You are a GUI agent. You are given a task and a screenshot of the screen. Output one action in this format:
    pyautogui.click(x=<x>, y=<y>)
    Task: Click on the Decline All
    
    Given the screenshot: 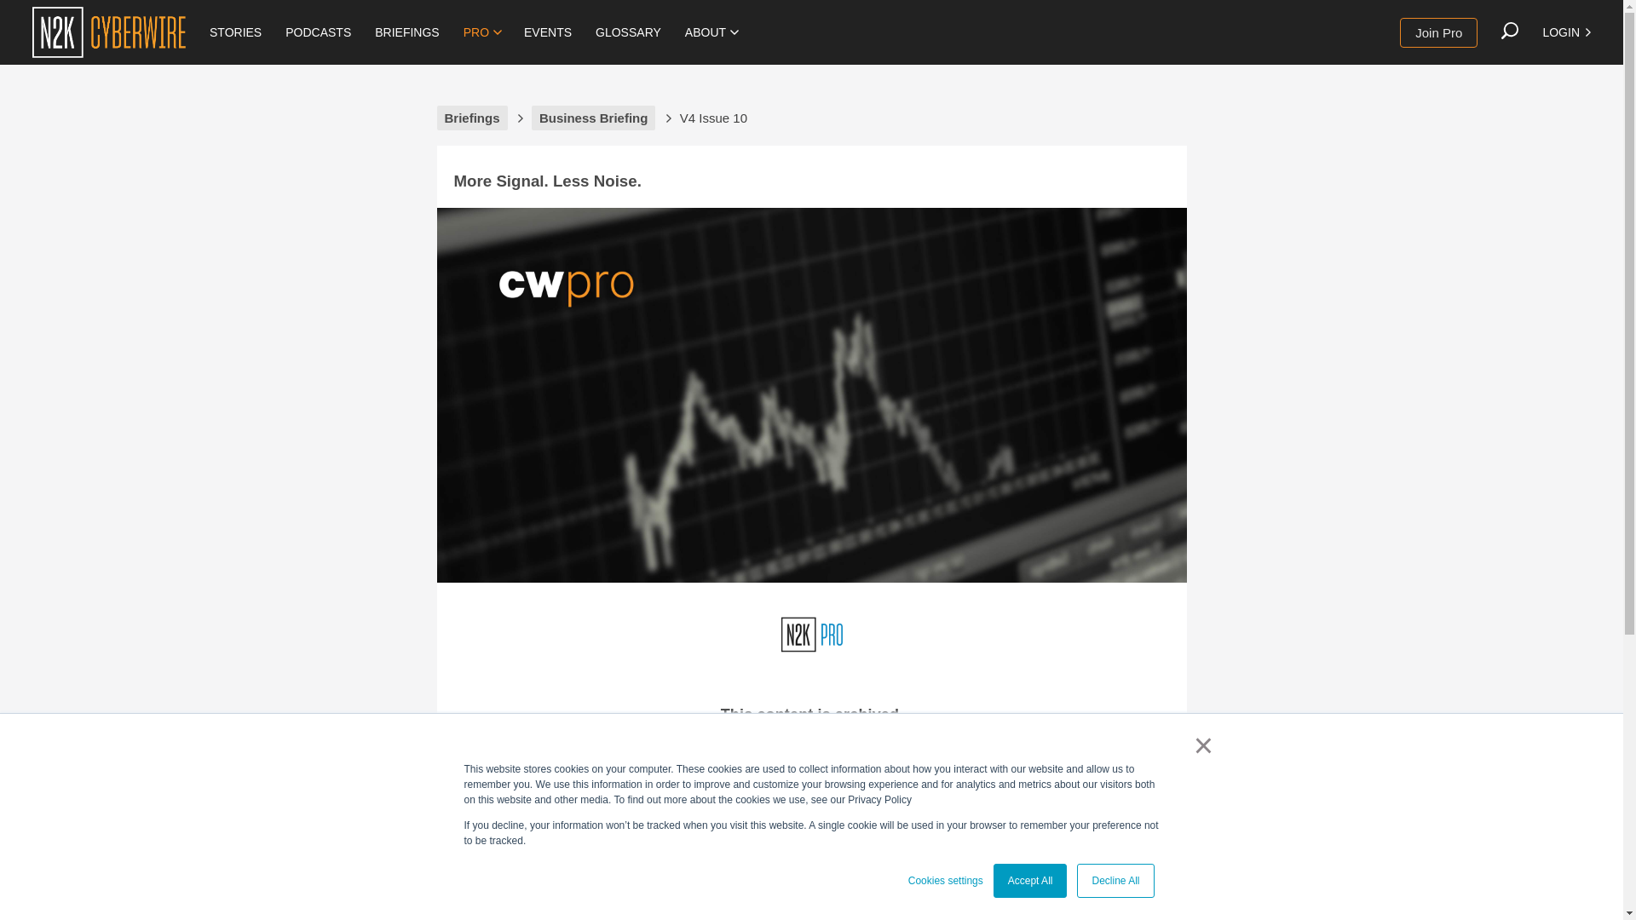 What is the action you would take?
    pyautogui.click(x=1115, y=881)
    